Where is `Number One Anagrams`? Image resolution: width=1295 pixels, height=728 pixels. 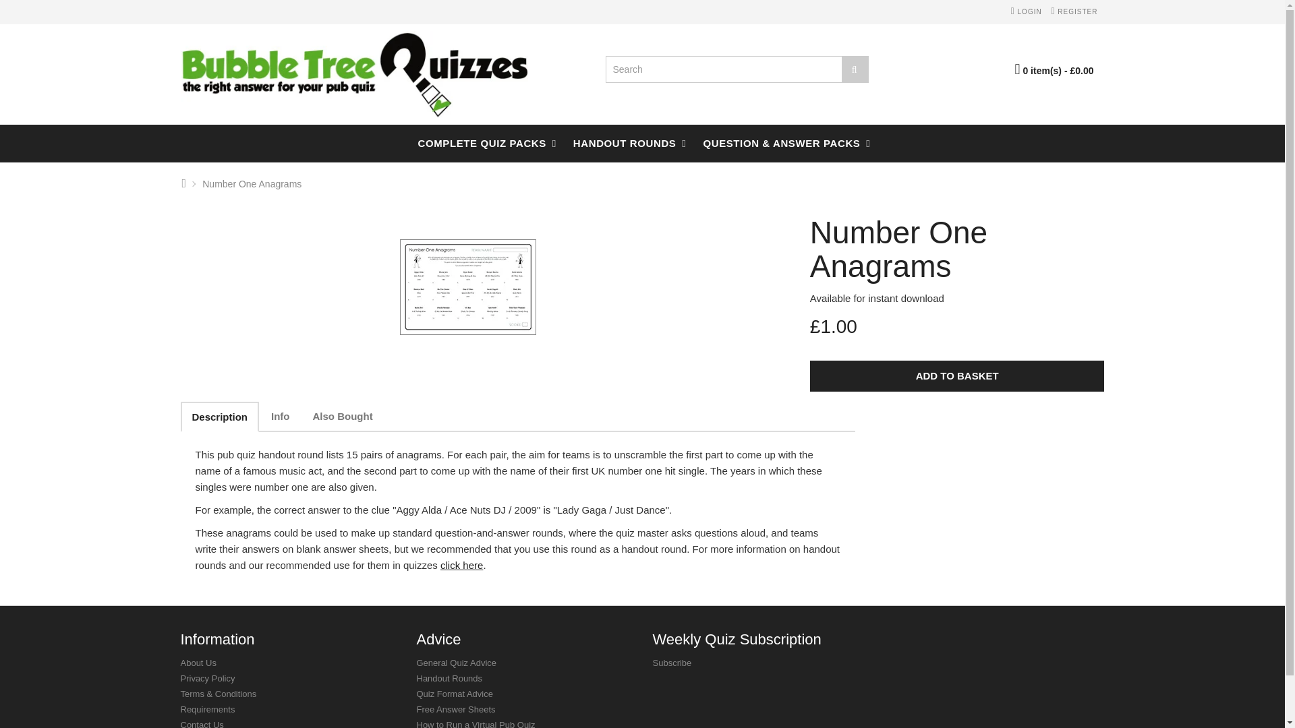 Number One Anagrams is located at coordinates (468, 287).